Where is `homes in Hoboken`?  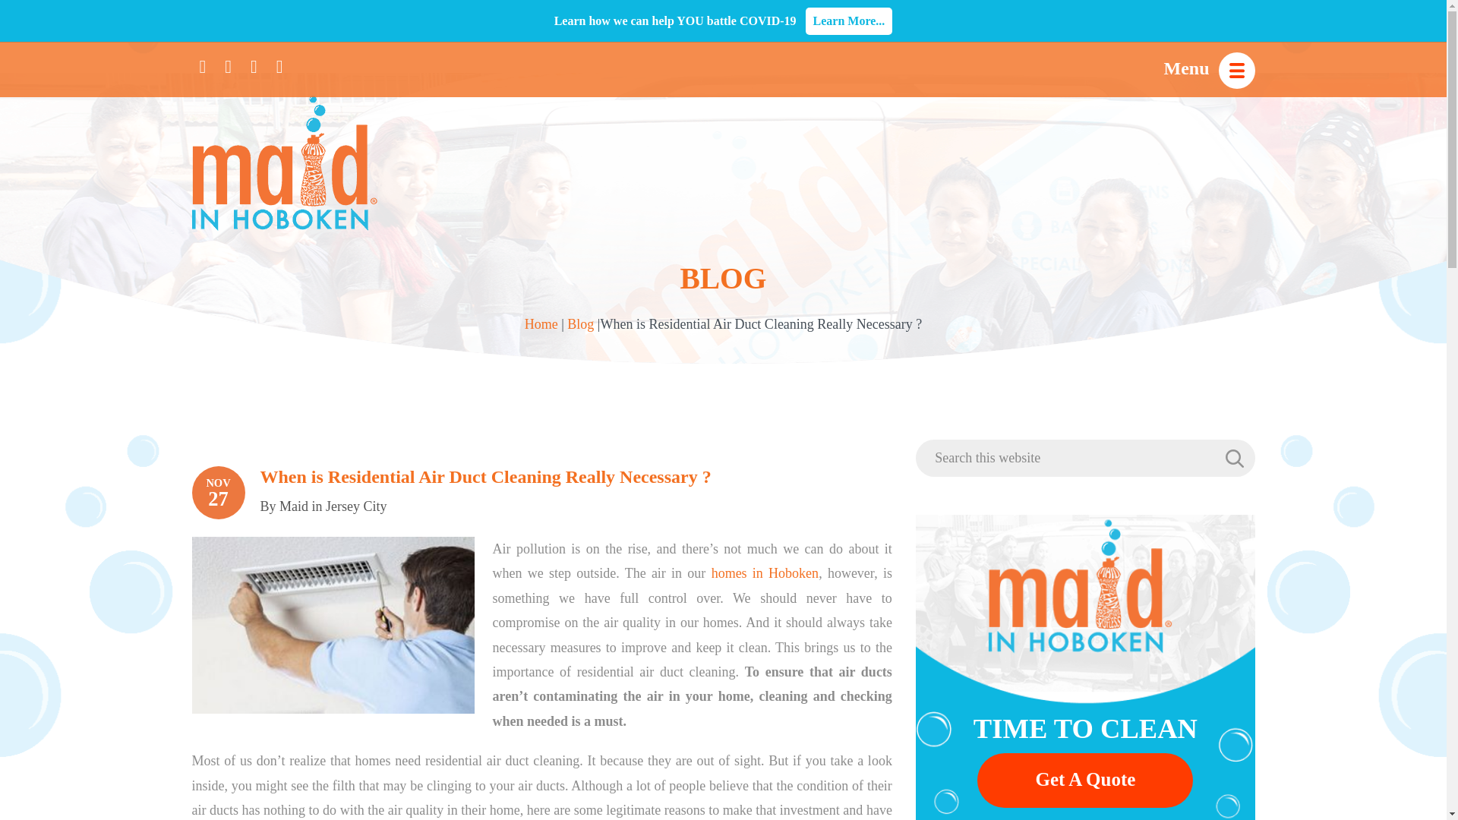 homes in Hoboken is located at coordinates (765, 572).